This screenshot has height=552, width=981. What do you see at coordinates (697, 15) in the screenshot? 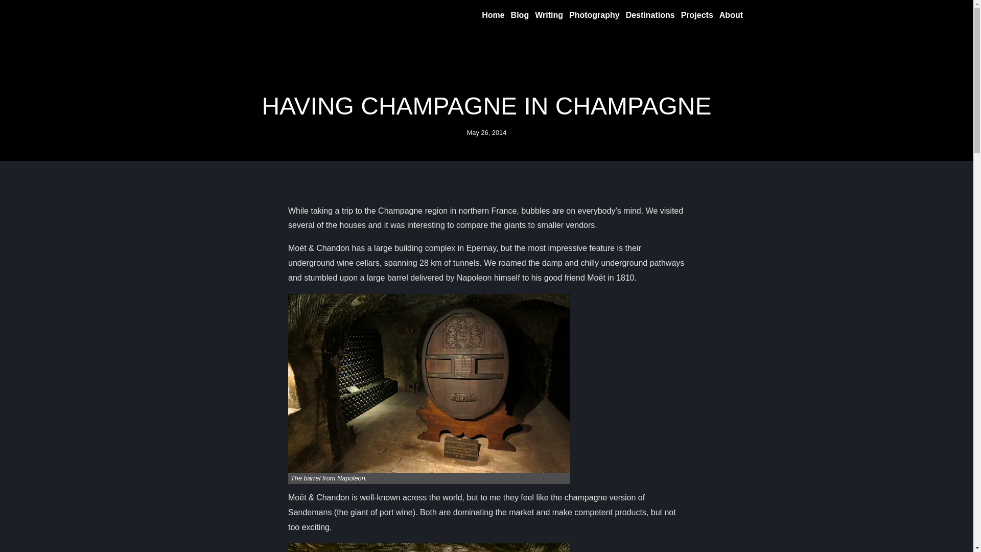
I see `Projects` at bounding box center [697, 15].